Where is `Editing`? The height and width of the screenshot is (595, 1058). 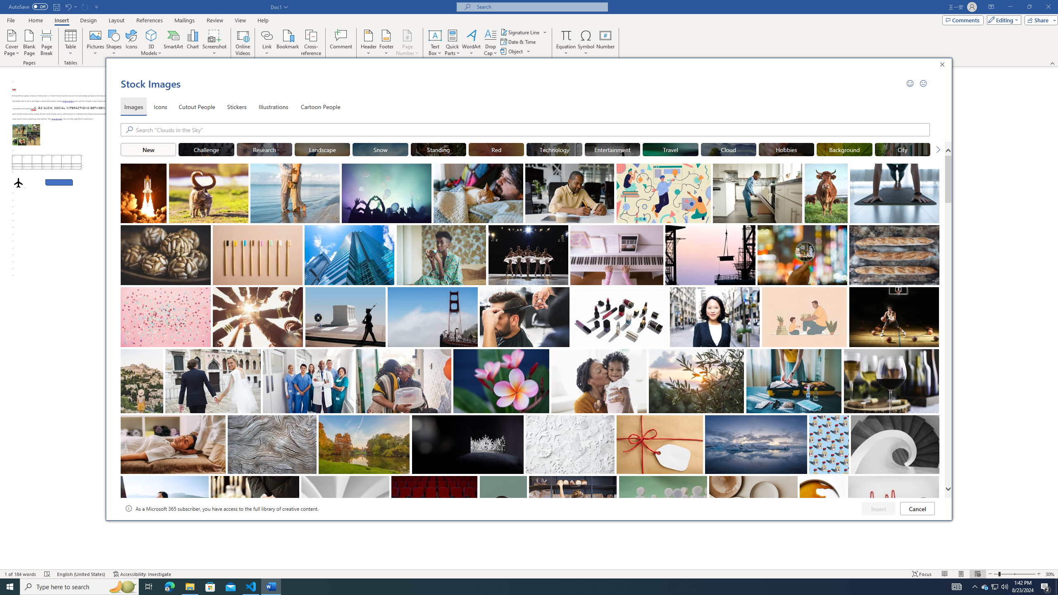
Editing is located at coordinates (1002, 20).